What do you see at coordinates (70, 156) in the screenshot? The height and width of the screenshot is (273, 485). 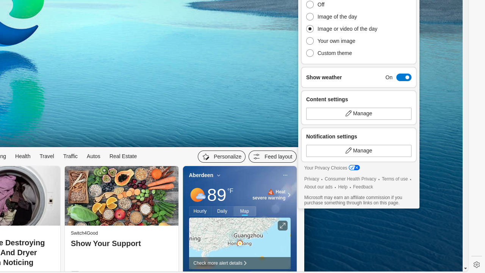 I see `Traffic` at bounding box center [70, 156].